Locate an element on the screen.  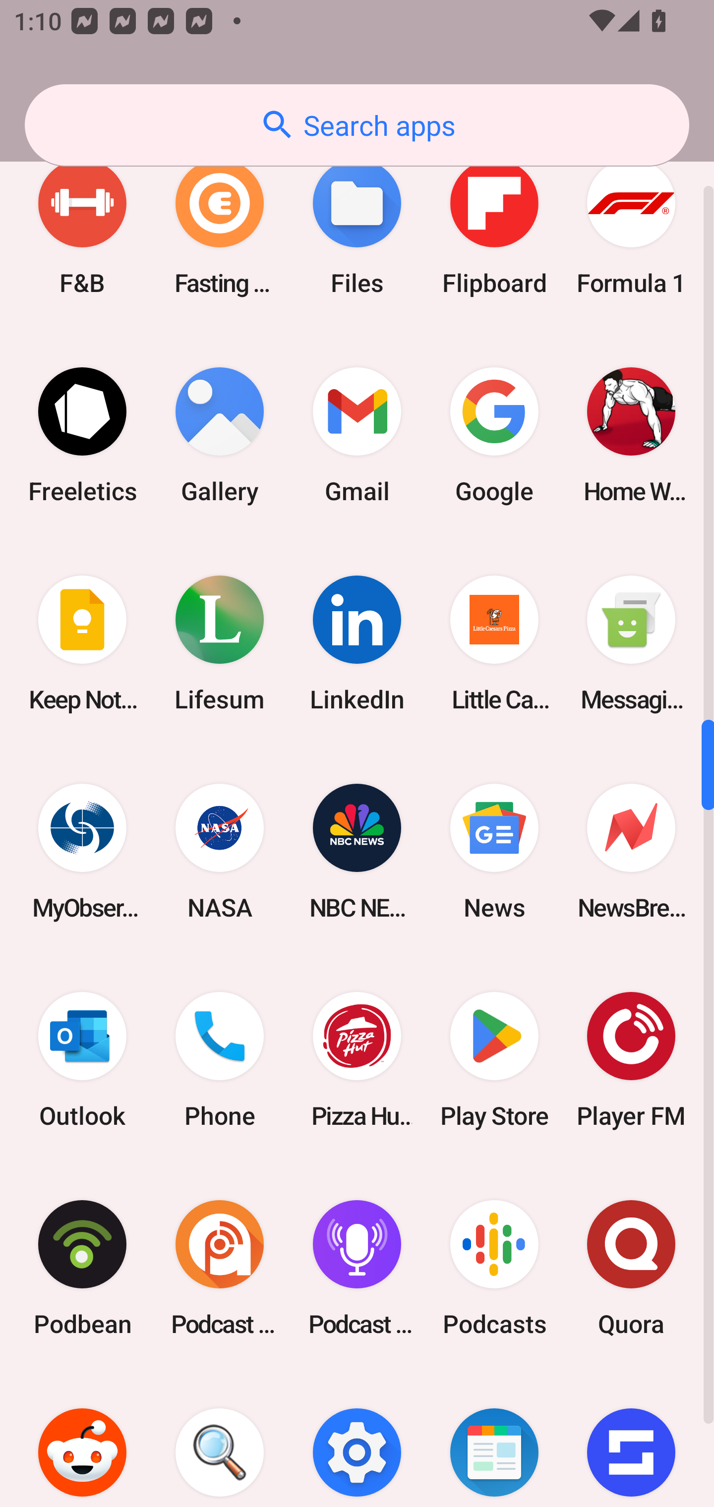
NASA is located at coordinates (220, 851).